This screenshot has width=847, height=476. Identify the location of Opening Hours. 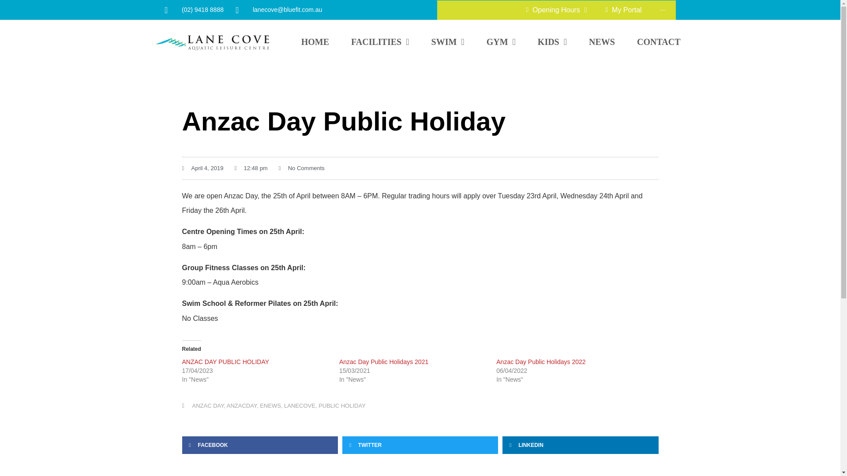
(557, 10).